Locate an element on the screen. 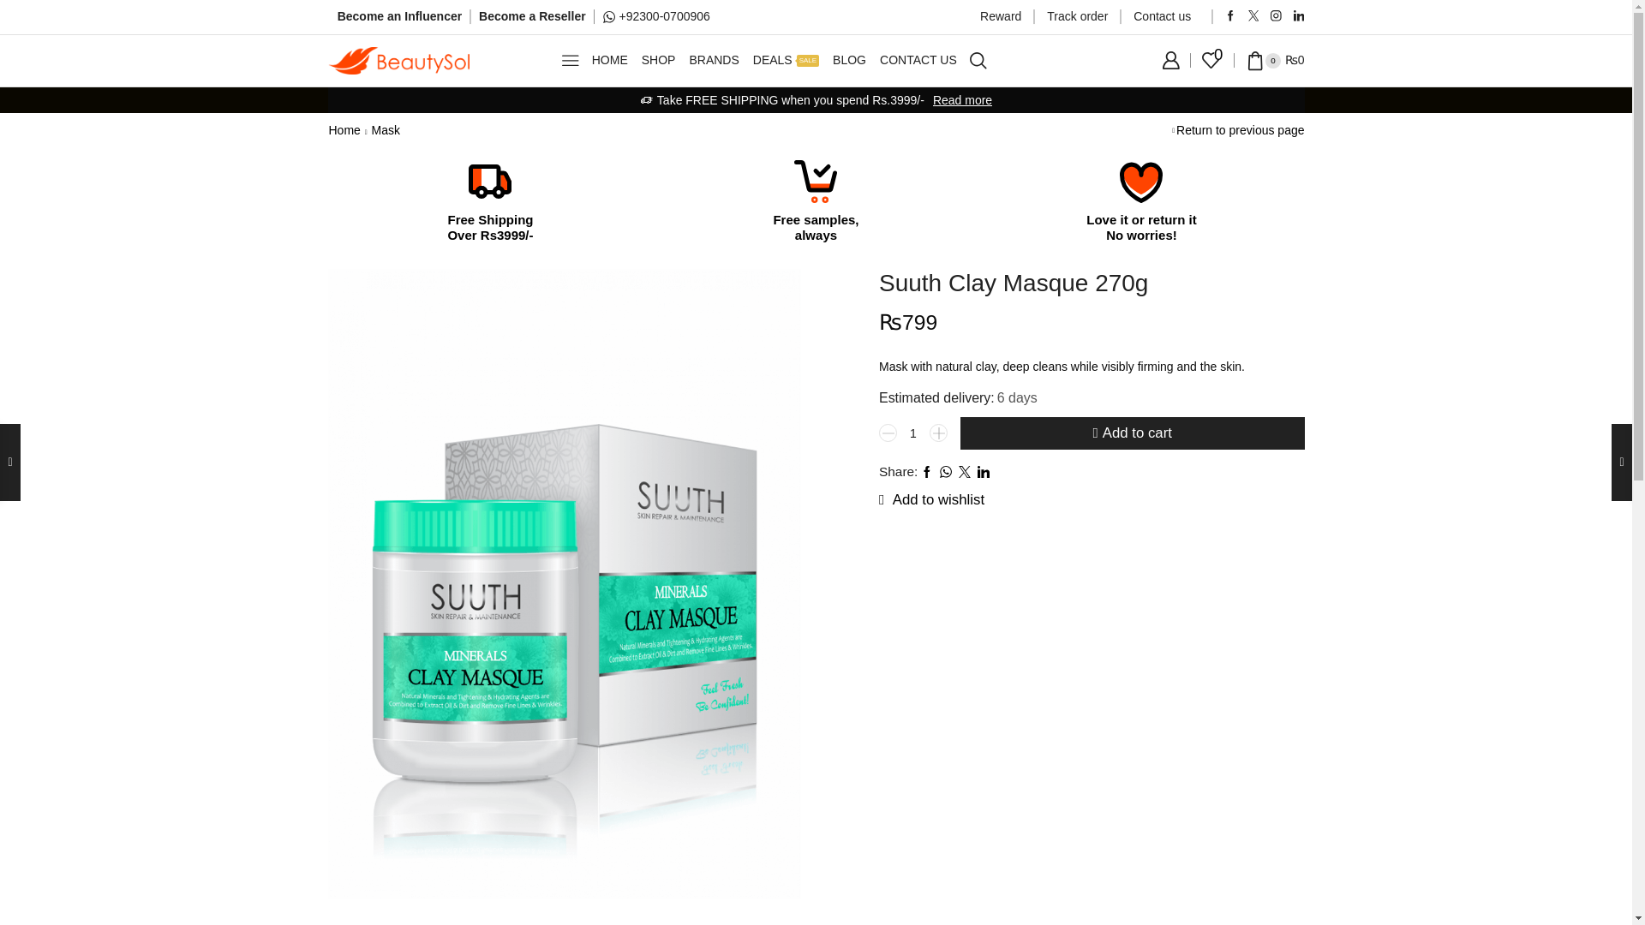 The height and width of the screenshot is (925, 1645). Become a Reseller is located at coordinates (531, 15).